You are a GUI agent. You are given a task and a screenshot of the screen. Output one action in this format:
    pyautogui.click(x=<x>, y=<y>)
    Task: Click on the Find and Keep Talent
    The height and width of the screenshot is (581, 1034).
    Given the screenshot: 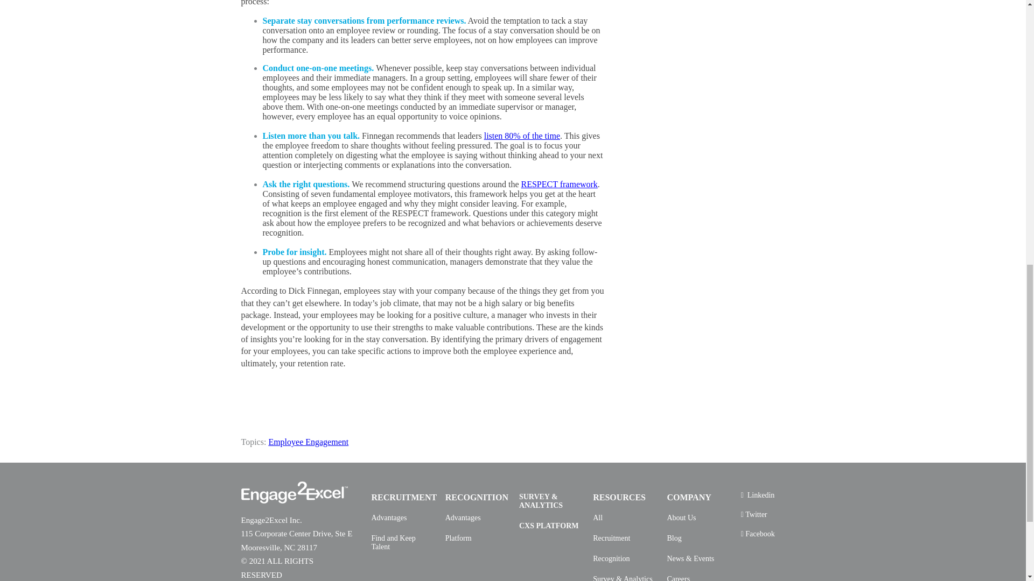 What is the action you would take?
    pyautogui.click(x=403, y=542)
    